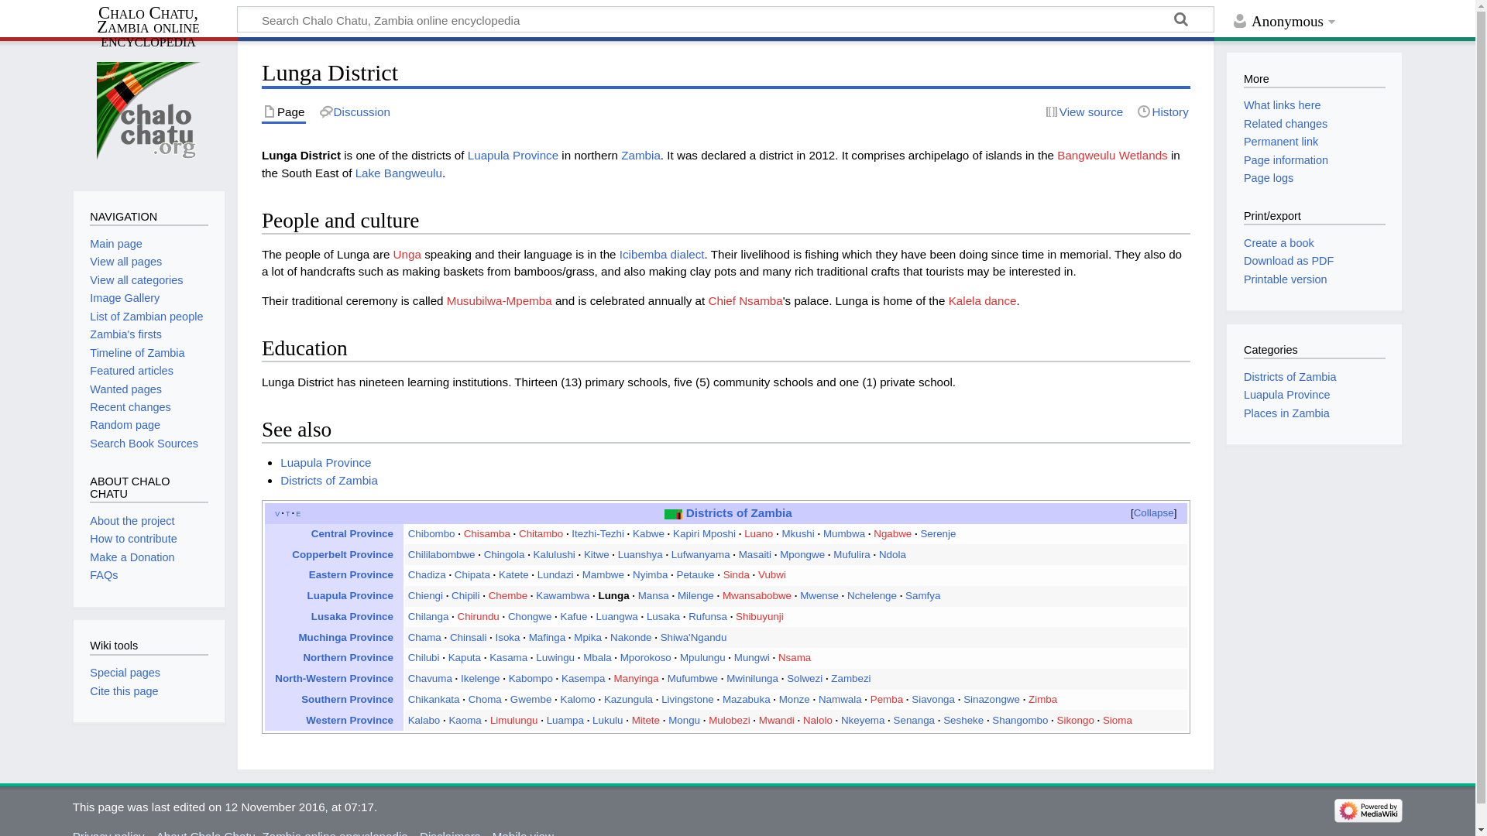 The image size is (1487, 836). I want to click on Search the pages for this text, so click(1180, 22).